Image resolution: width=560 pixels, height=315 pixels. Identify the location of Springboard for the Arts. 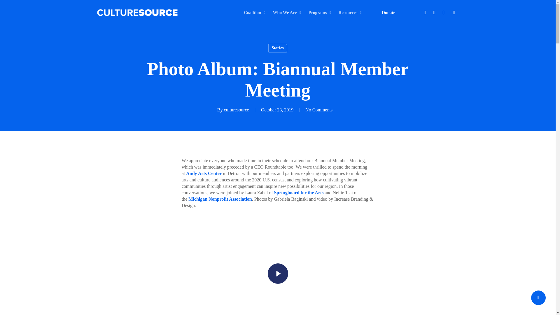
(299, 192).